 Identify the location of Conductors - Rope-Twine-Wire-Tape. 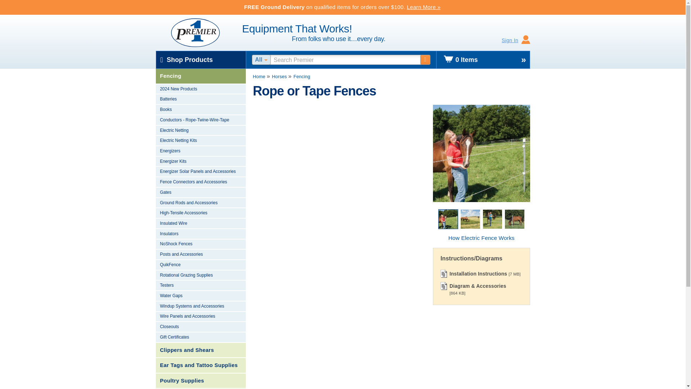
(200, 120).